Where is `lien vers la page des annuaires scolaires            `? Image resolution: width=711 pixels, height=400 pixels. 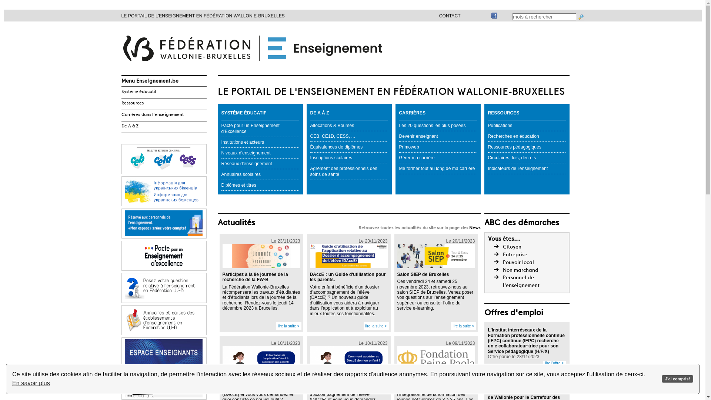
lien vers la page des annuaires scolaires             is located at coordinates (164, 321).